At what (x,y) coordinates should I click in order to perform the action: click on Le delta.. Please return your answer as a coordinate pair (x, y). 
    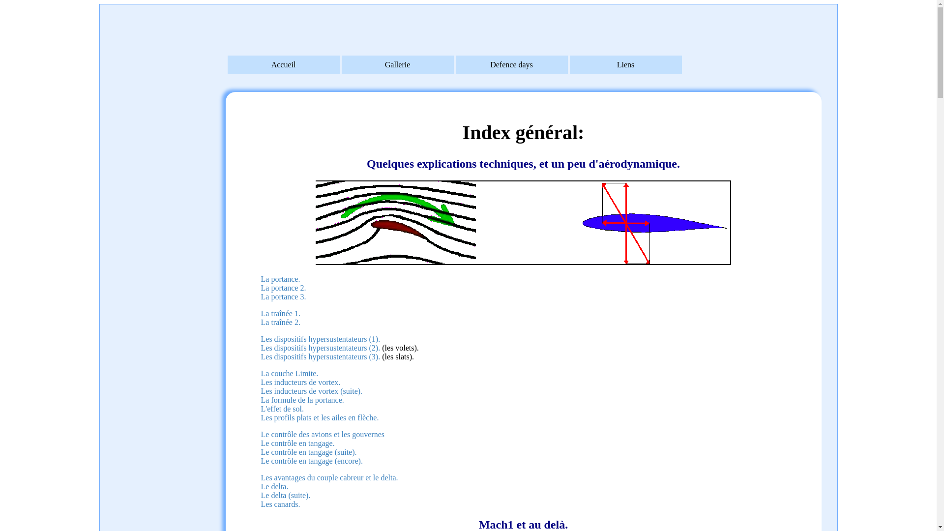
    Looking at the image, I should click on (274, 486).